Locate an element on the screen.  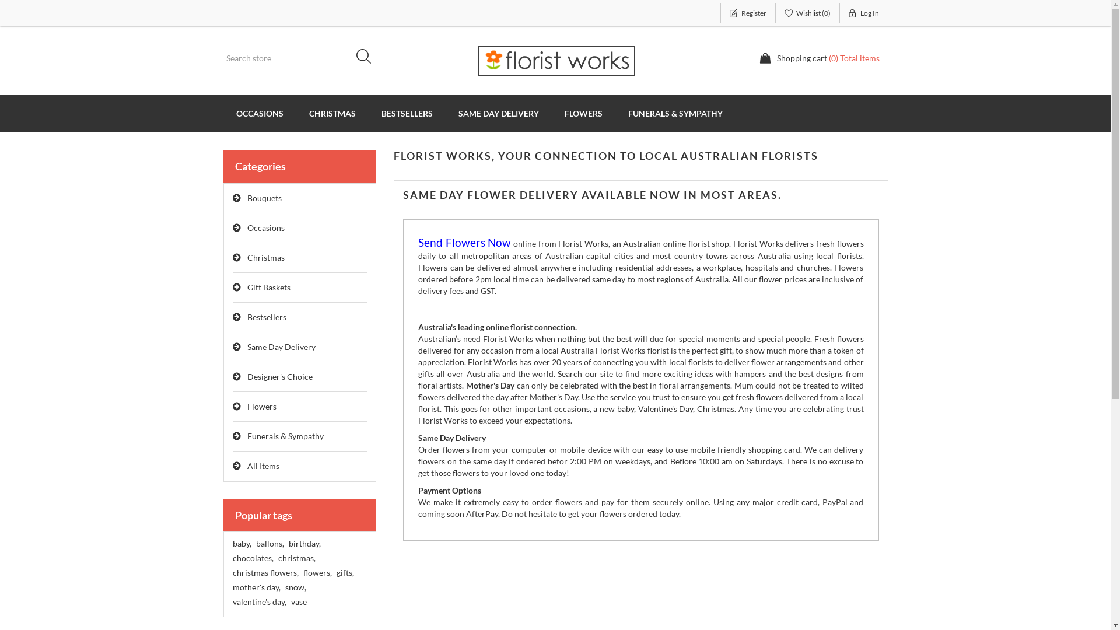
Flowers is located at coordinates (300, 407).